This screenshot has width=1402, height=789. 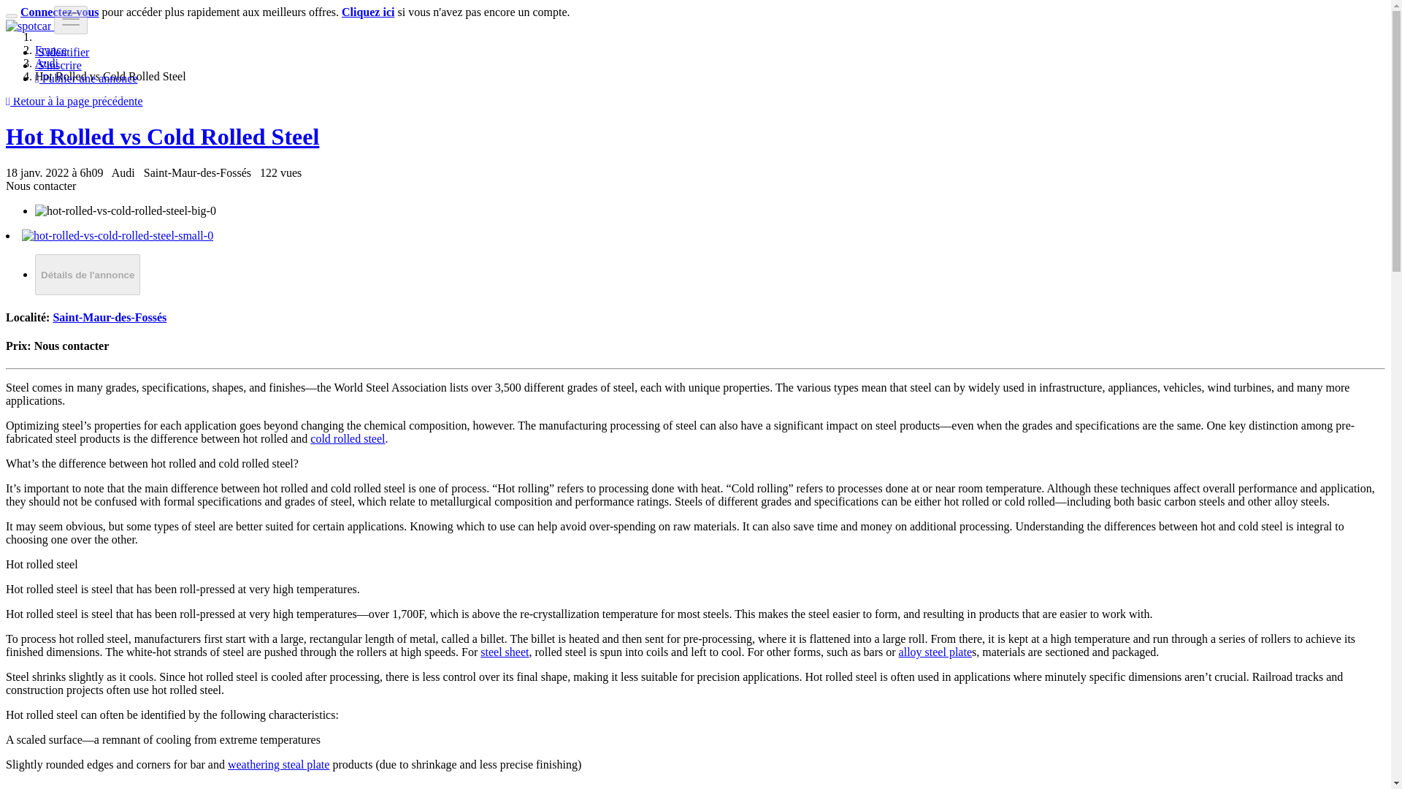 What do you see at coordinates (70, 19) in the screenshot?
I see `Menu` at bounding box center [70, 19].